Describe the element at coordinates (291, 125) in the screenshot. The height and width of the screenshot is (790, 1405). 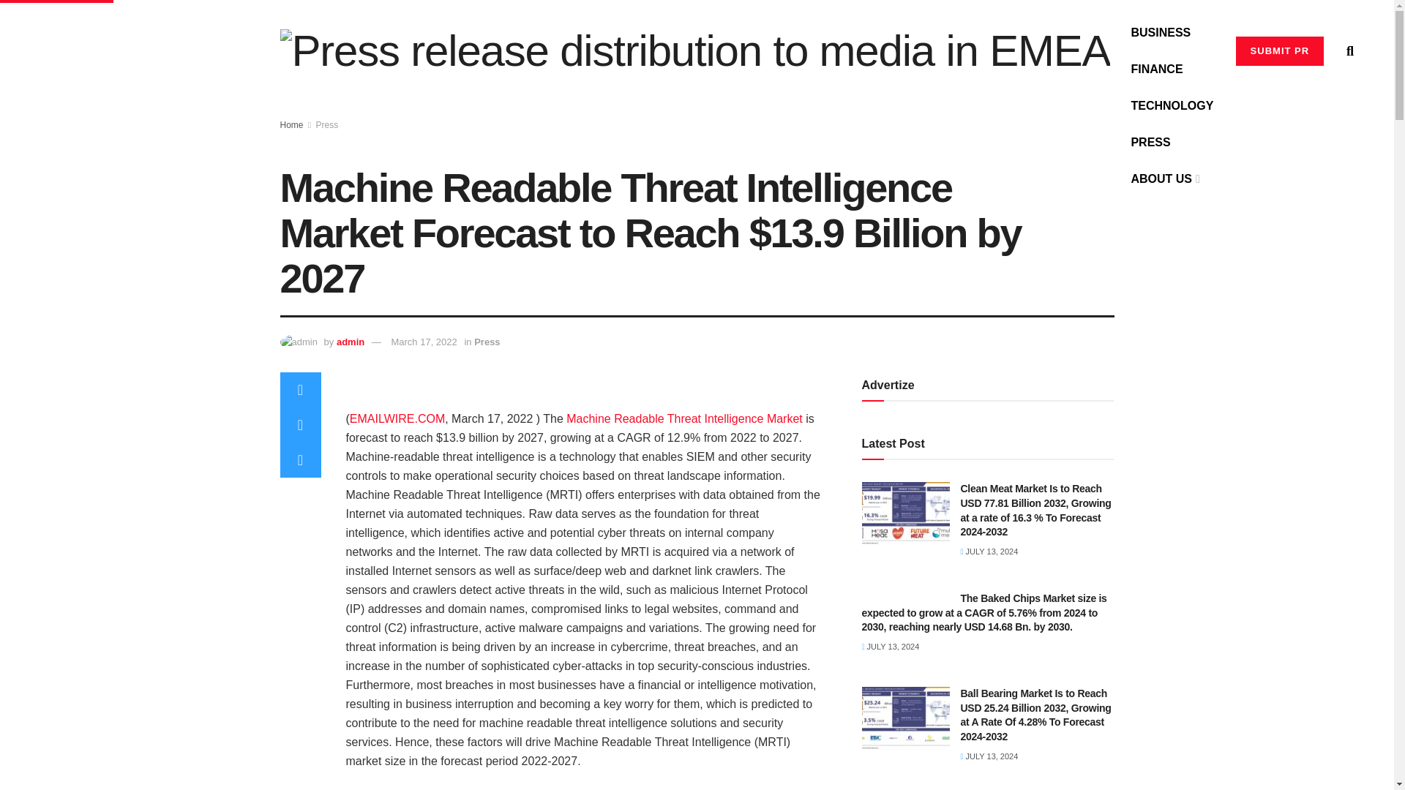
I see `Home` at that location.